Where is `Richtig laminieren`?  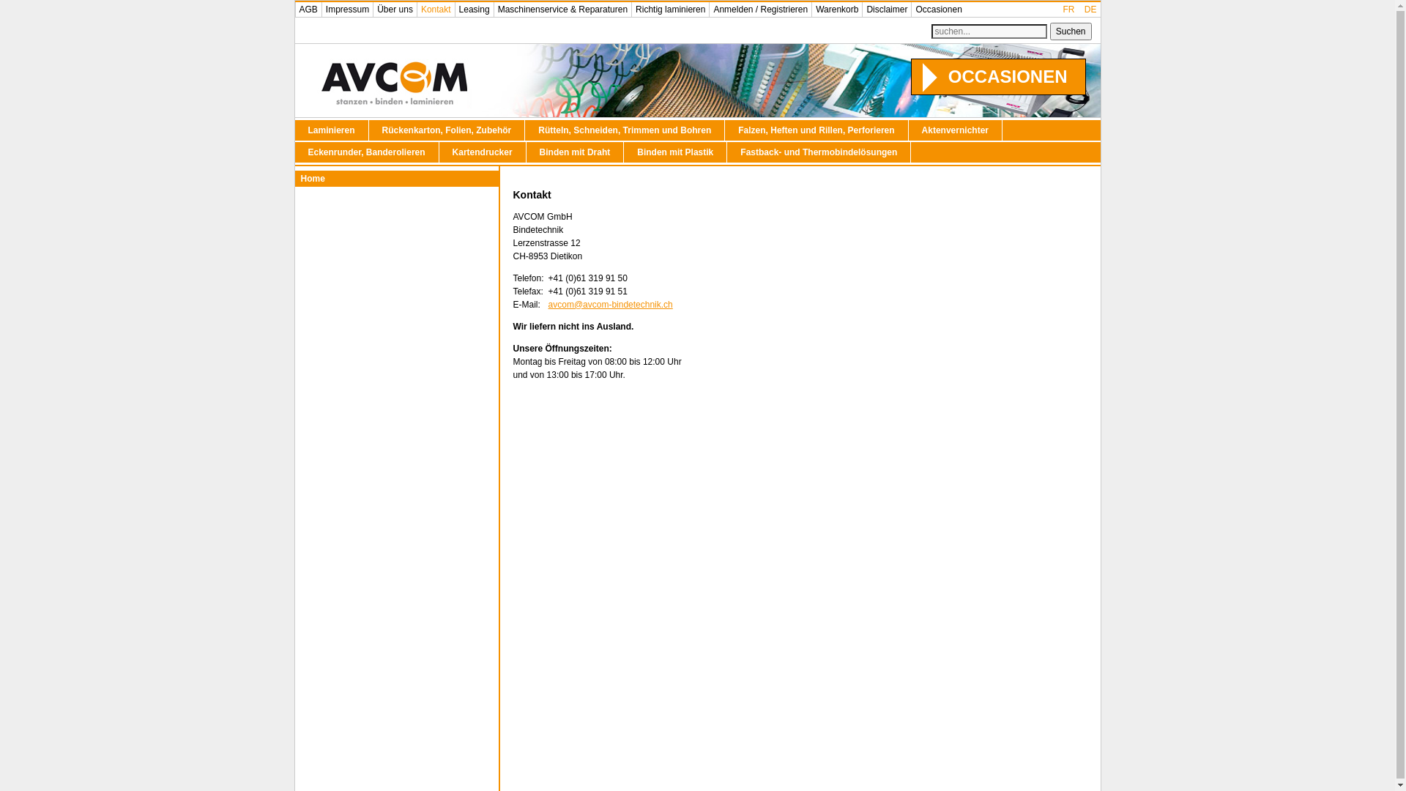 Richtig laminieren is located at coordinates (670, 10).